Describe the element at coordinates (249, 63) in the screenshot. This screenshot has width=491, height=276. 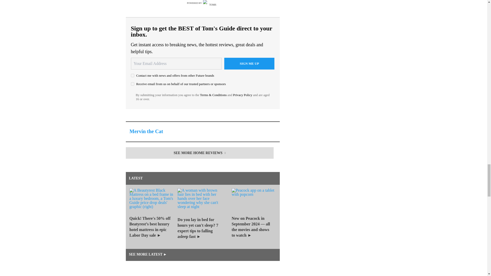
I see `Sign me up` at that location.